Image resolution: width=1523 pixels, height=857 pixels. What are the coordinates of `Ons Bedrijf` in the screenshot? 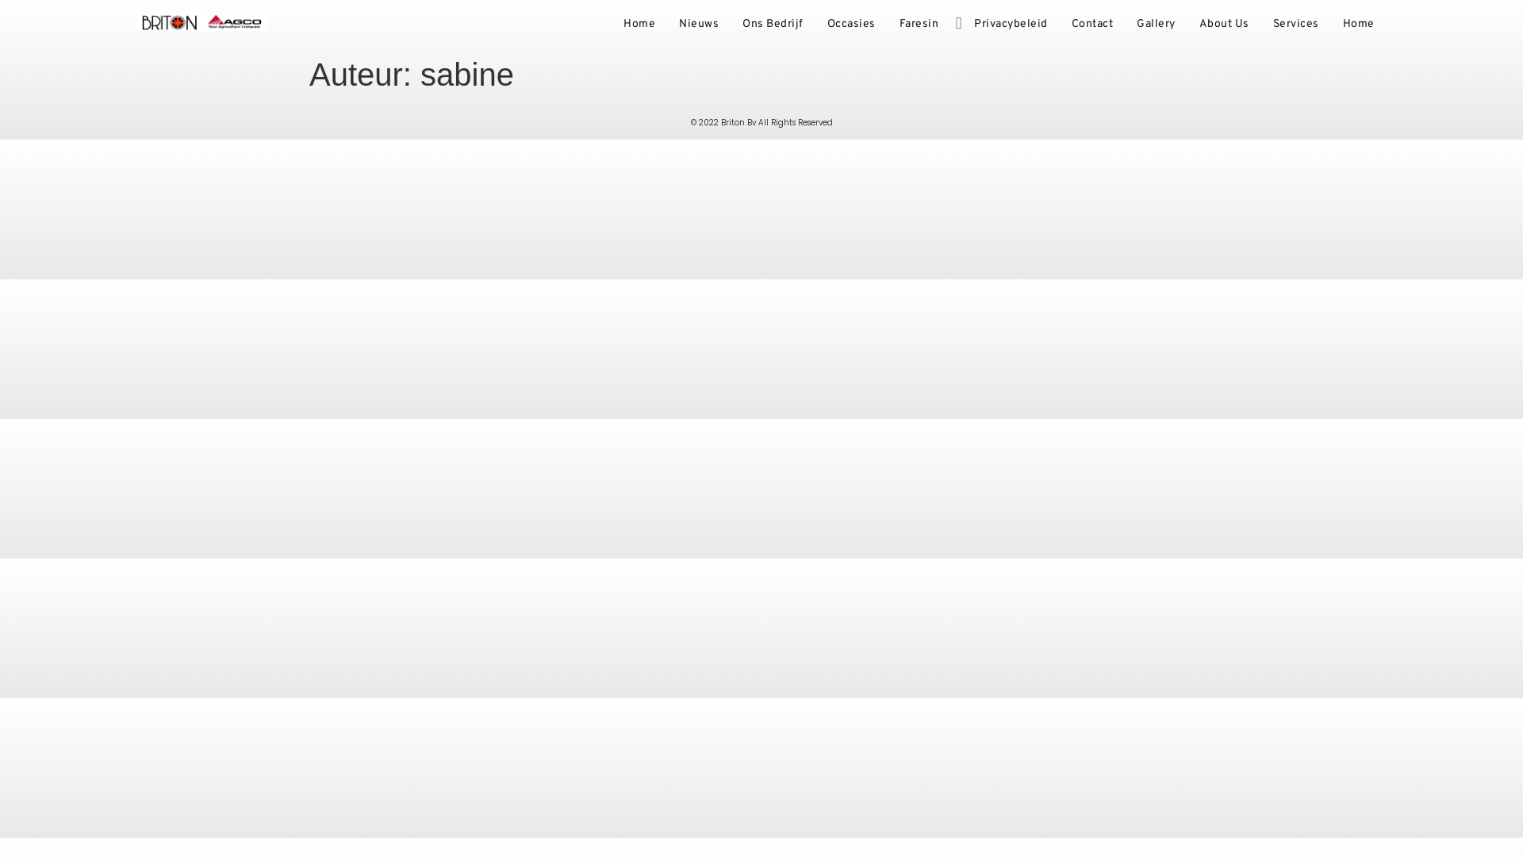 It's located at (773, 25).